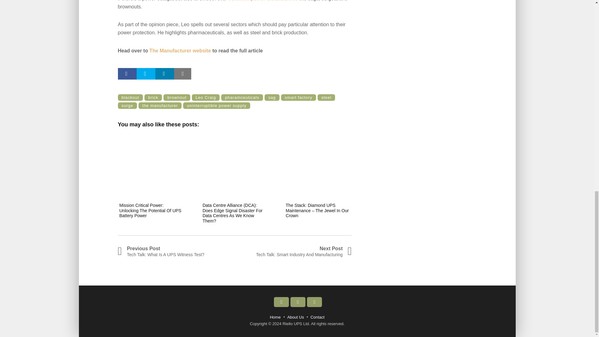 The height and width of the screenshot is (337, 599). Describe the element at coordinates (242, 97) in the screenshot. I see `pharamceuticals` at that location.